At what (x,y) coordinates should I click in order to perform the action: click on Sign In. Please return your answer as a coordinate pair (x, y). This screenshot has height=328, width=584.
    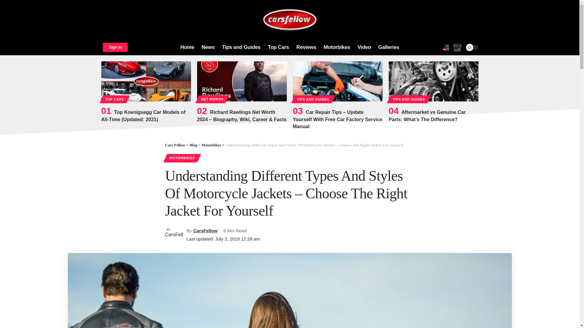
    Looking at the image, I should click on (115, 47).